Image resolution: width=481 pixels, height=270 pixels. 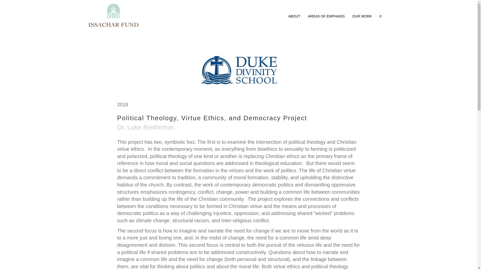 I want to click on Issachar Fund, so click(x=113, y=15).